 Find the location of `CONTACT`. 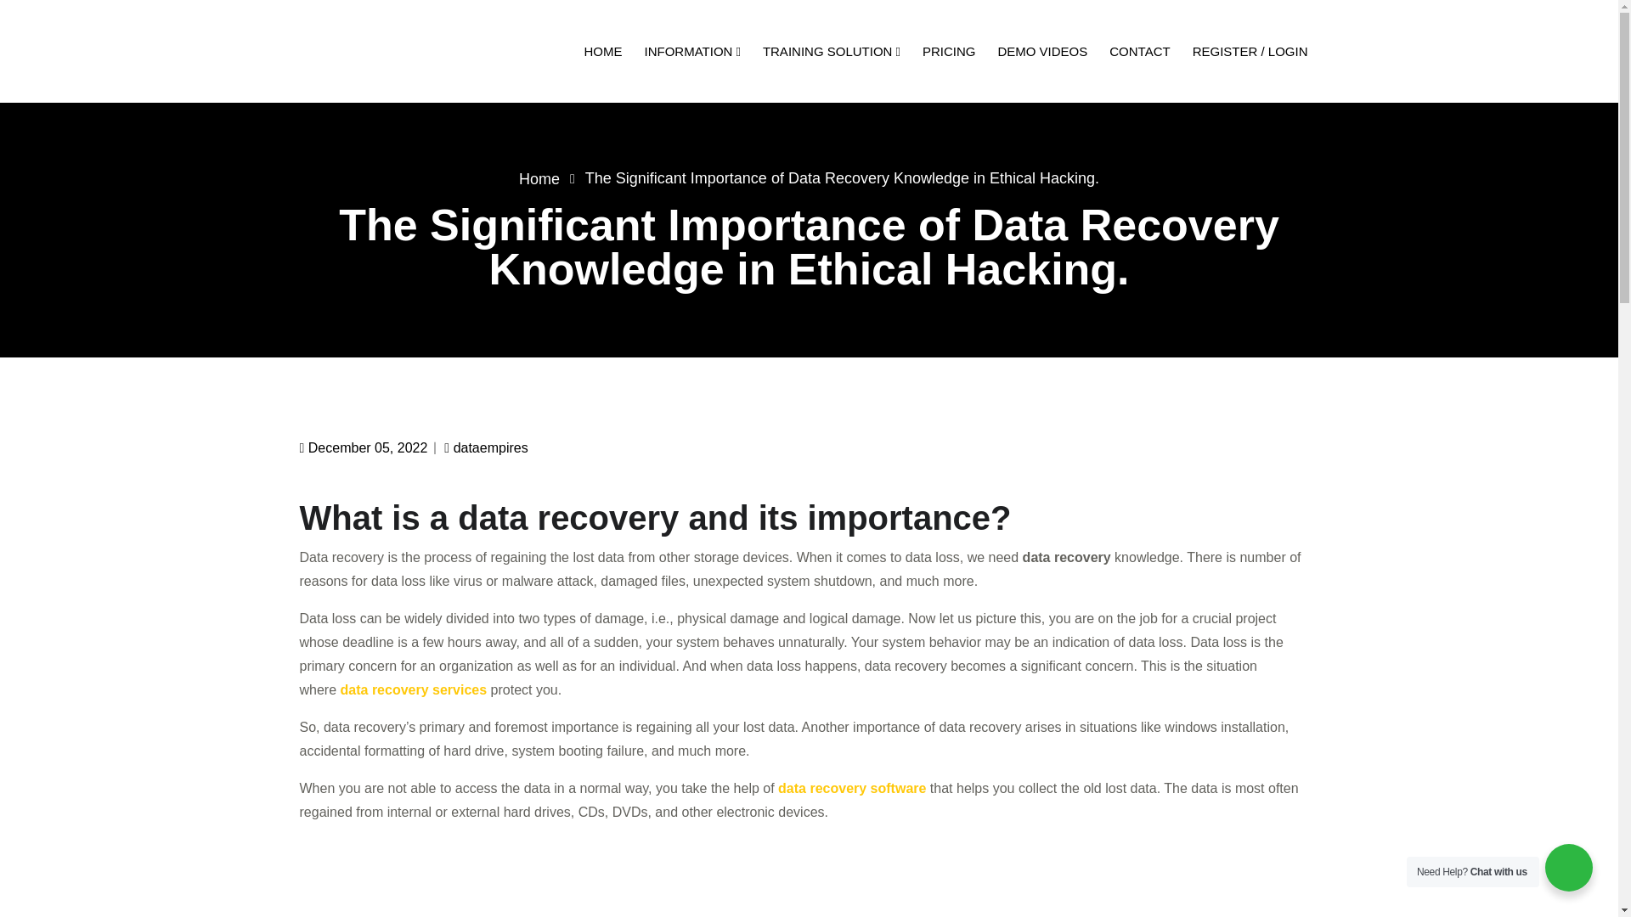

CONTACT is located at coordinates (1138, 51).